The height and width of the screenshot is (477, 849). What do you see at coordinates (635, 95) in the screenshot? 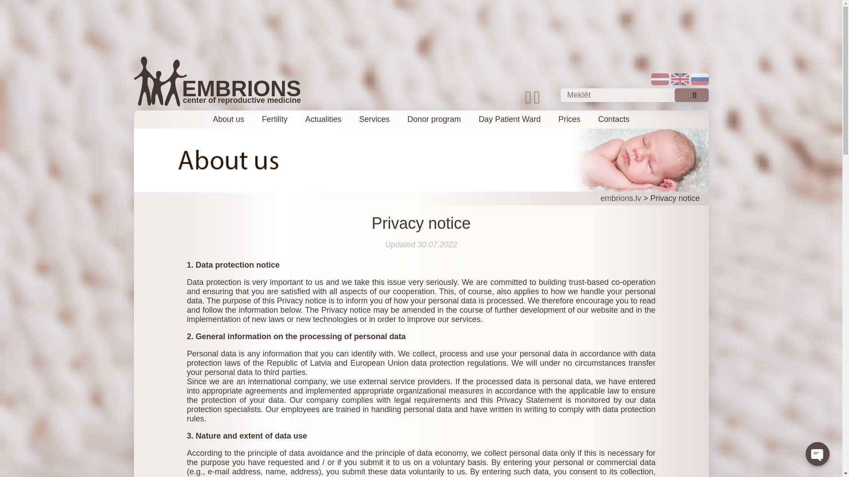
I see `Search for:` at bounding box center [635, 95].